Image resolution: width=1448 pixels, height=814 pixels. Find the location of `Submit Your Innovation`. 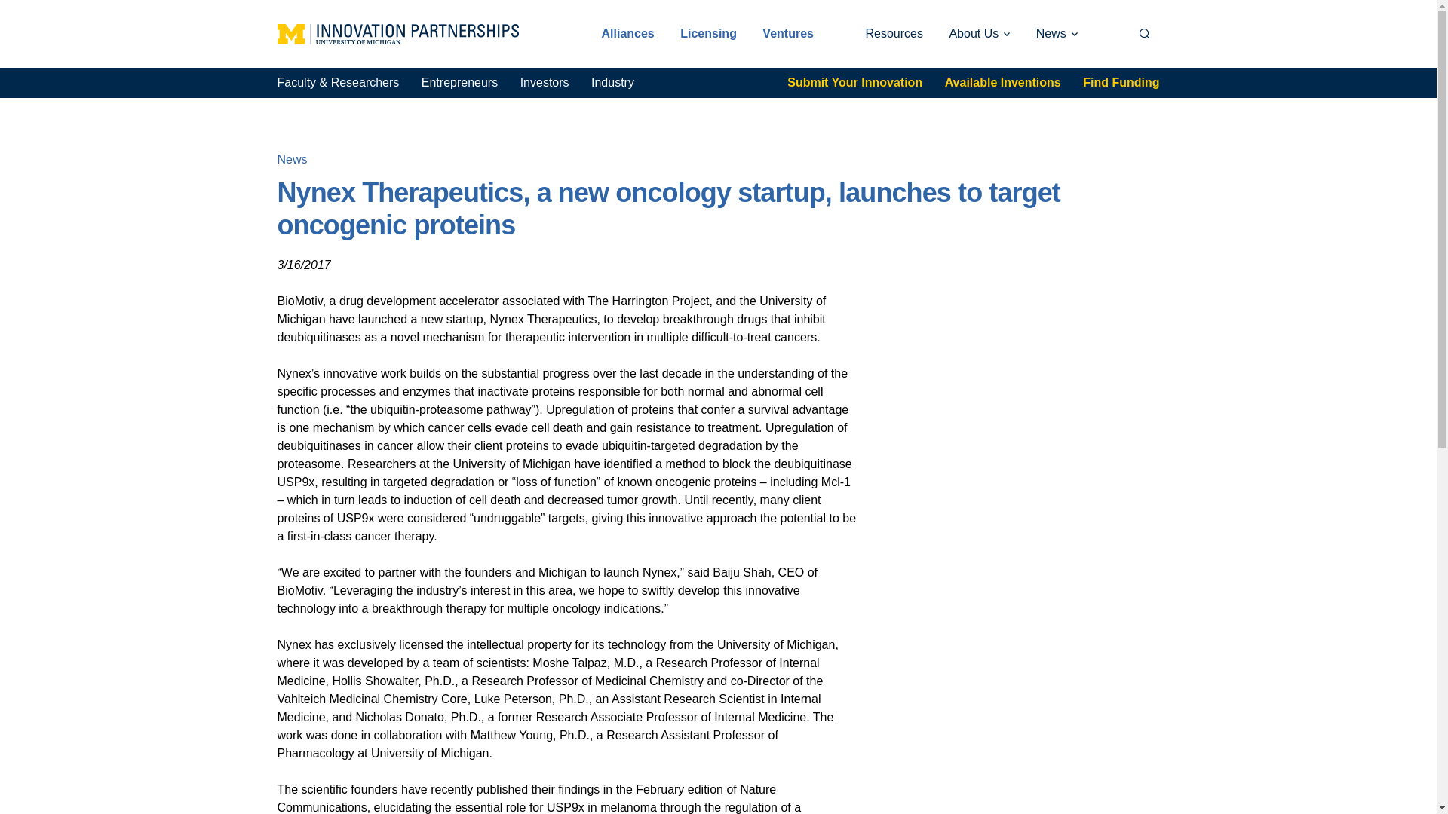

Submit Your Innovation is located at coordinates (855, 82).